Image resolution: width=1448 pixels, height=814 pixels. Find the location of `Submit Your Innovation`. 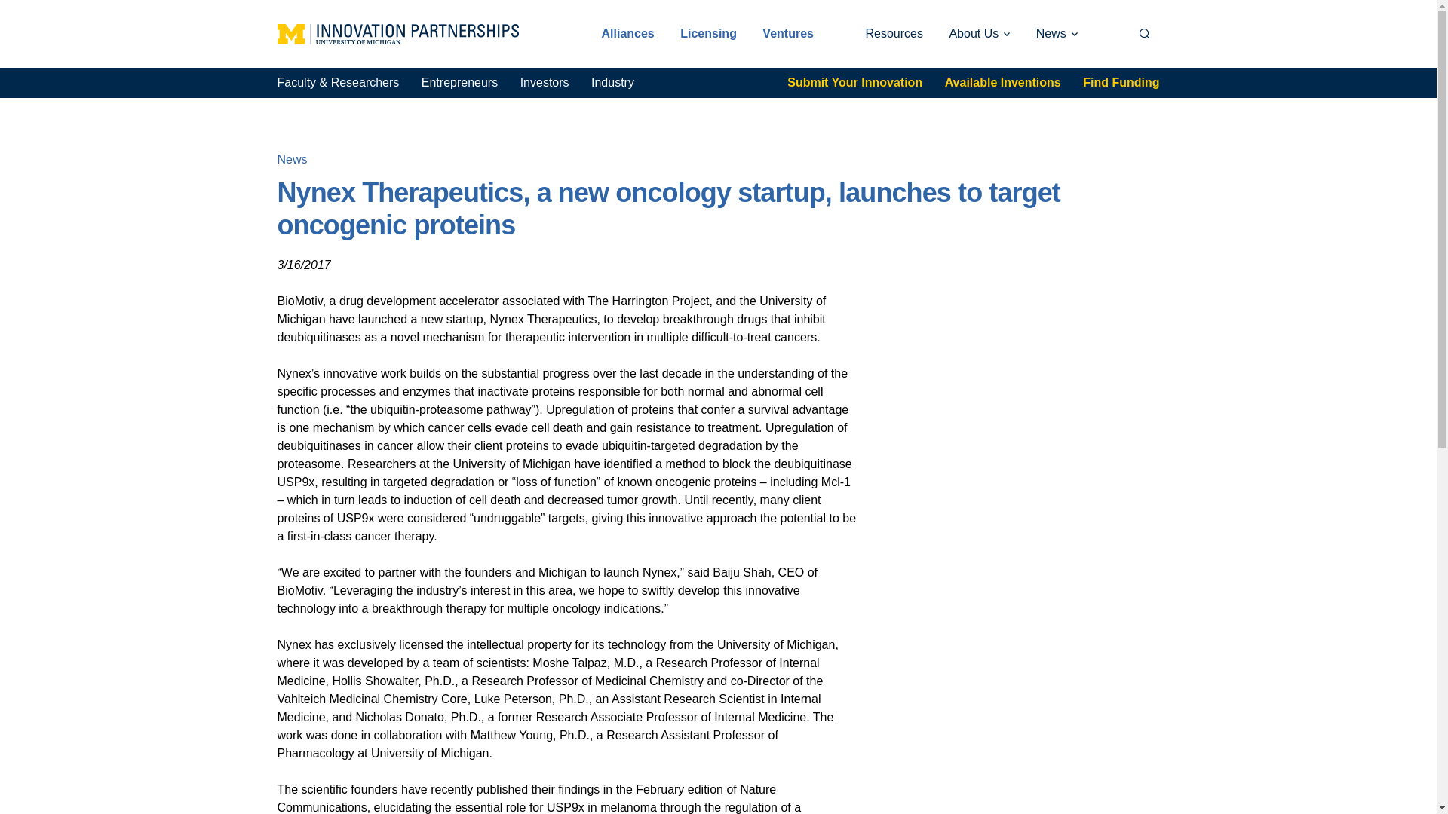

Submit Your Innovation is located at coordinates (855, 82).